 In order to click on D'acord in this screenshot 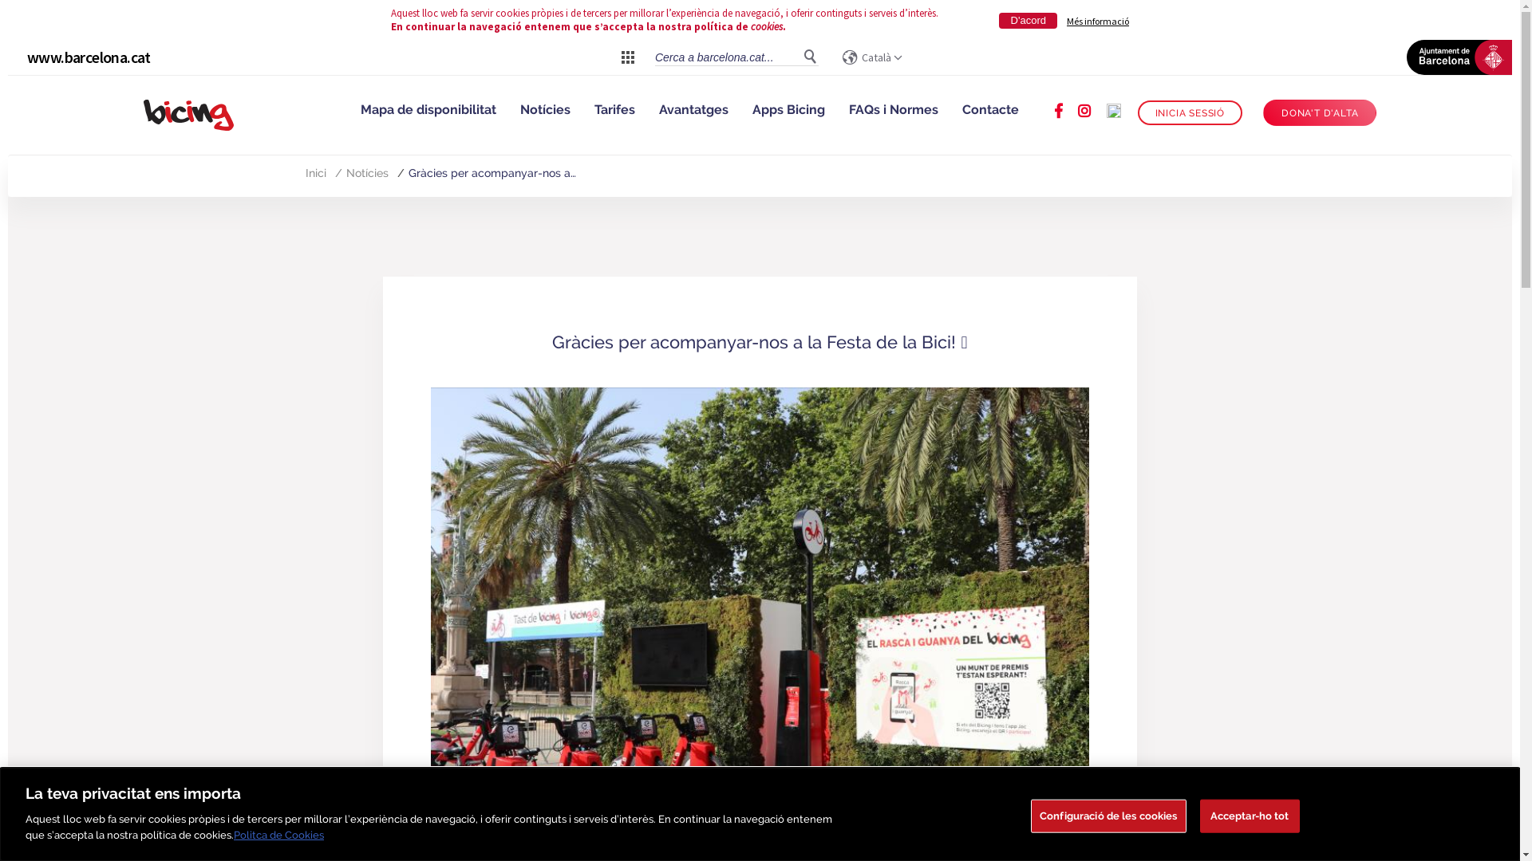, I will do `click(1028, 21)`.